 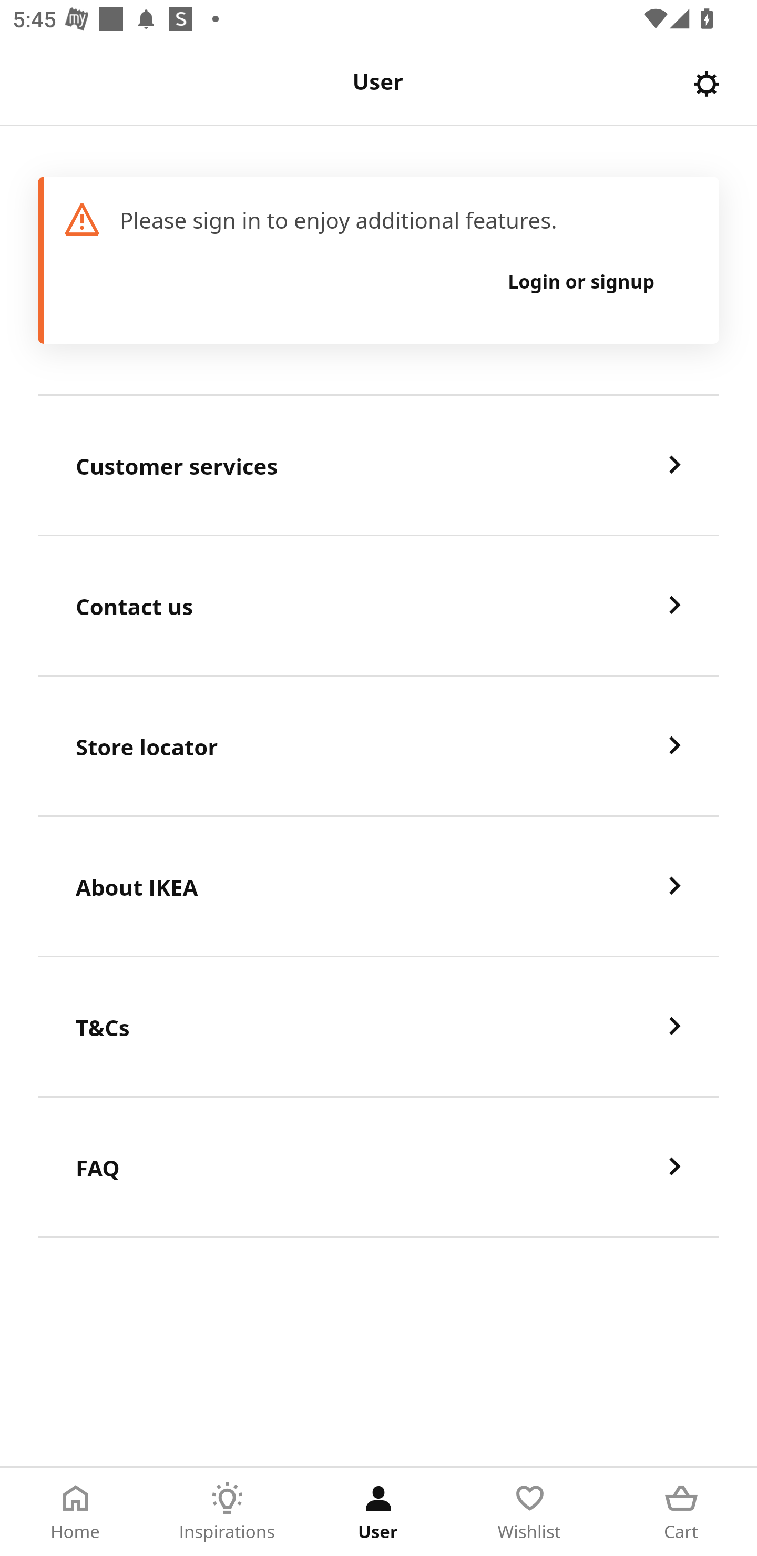 What do you see at coordinates (530, 1512) in the screenshot?
I see `Wishlist
Tab 4 of 5` at bounding box center [530, 1512].